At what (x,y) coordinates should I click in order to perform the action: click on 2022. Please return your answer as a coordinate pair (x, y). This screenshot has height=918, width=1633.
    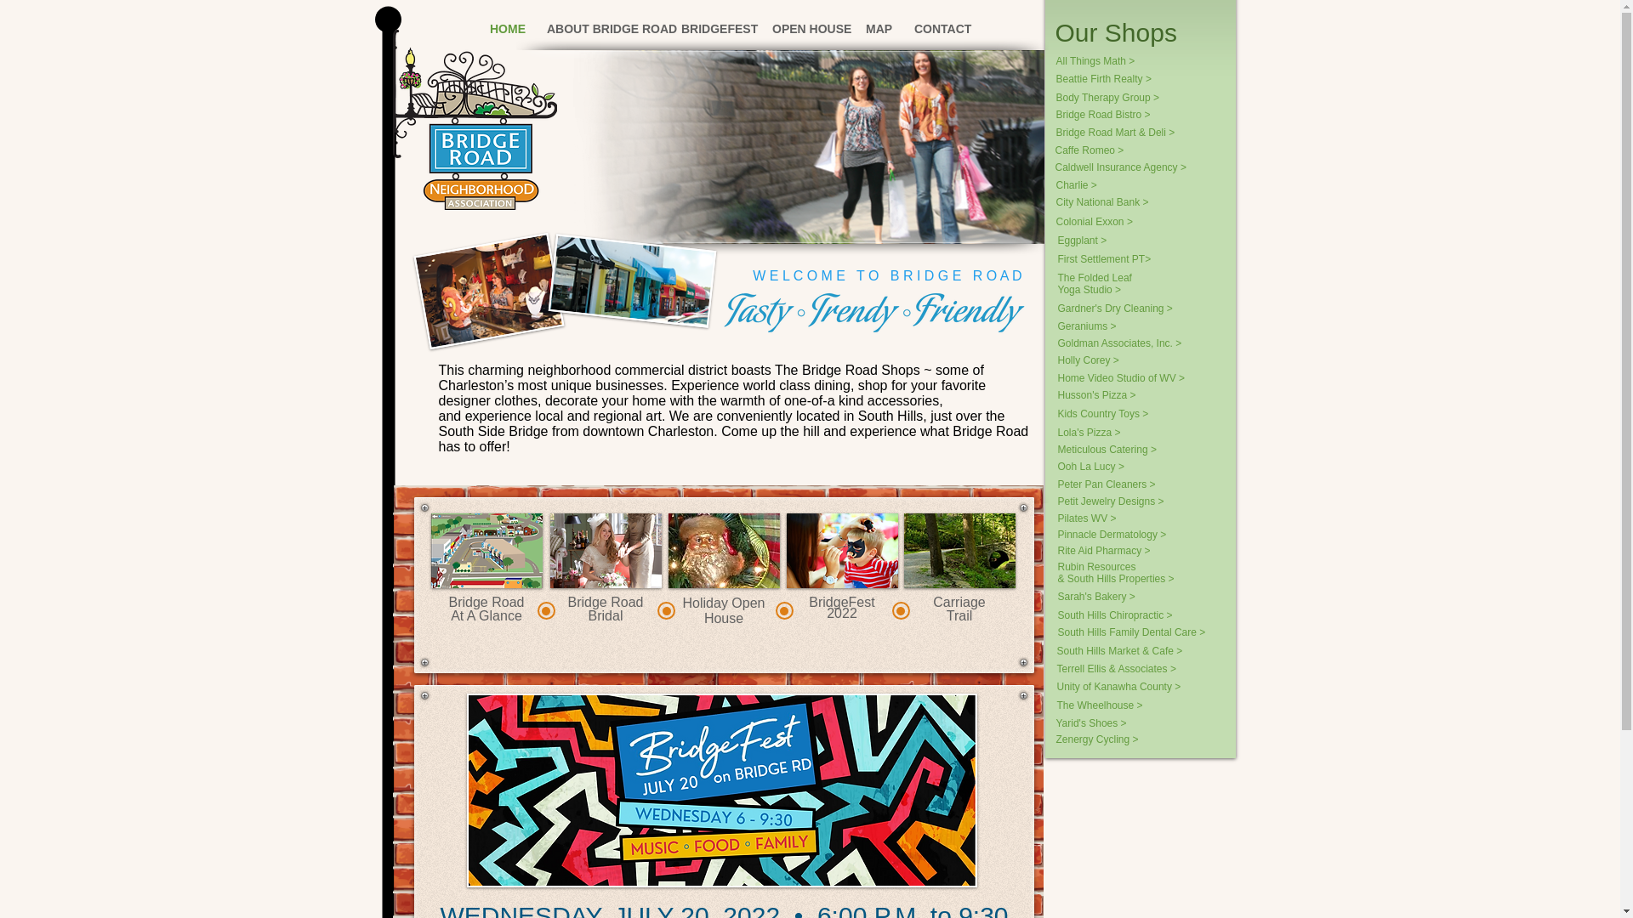
    Looking at the image, I should click on (505, 29).